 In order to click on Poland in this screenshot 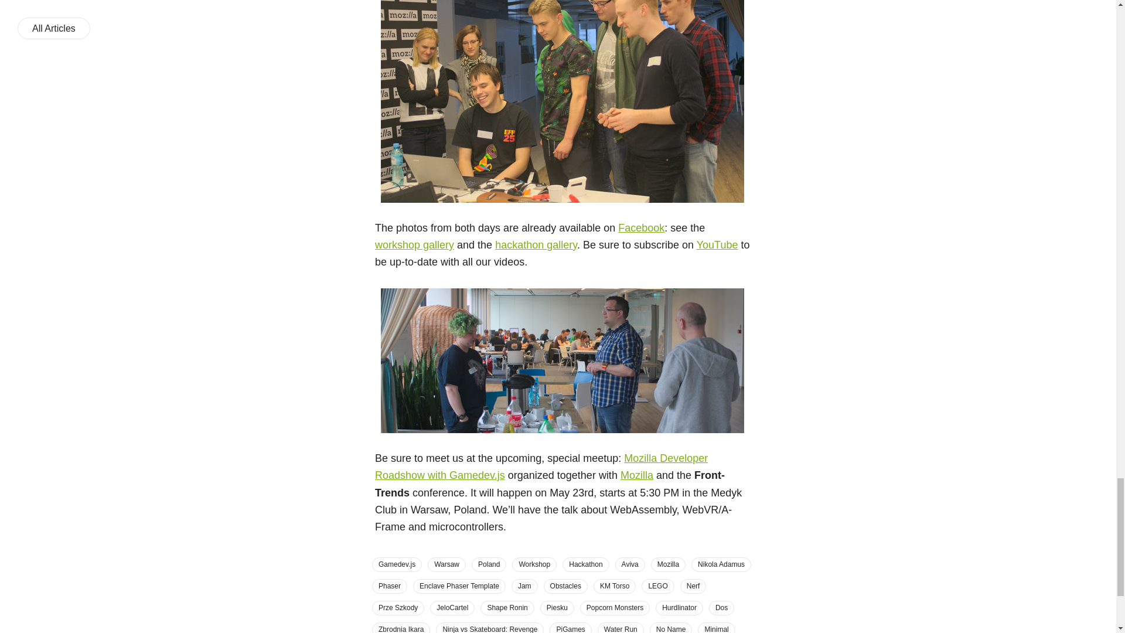, I will do `click(489, 564)`.